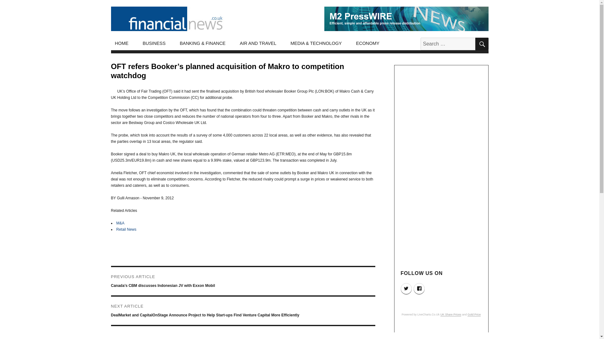 The height and width of the screenshot is (339, 604). What do you see at coordinates (121, 43) in the screenshot?
I see `HOME` at bounding box center [121, 43].